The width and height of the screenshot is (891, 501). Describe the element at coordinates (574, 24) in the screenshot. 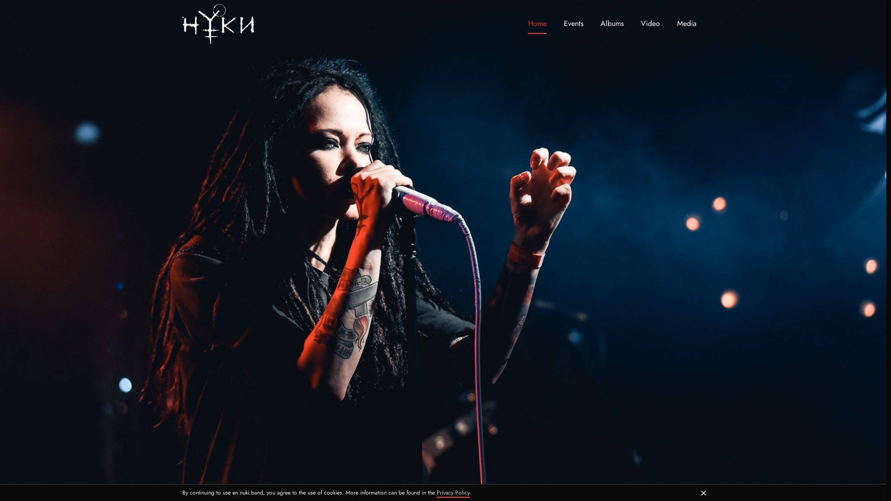

I see `Events` at that location.